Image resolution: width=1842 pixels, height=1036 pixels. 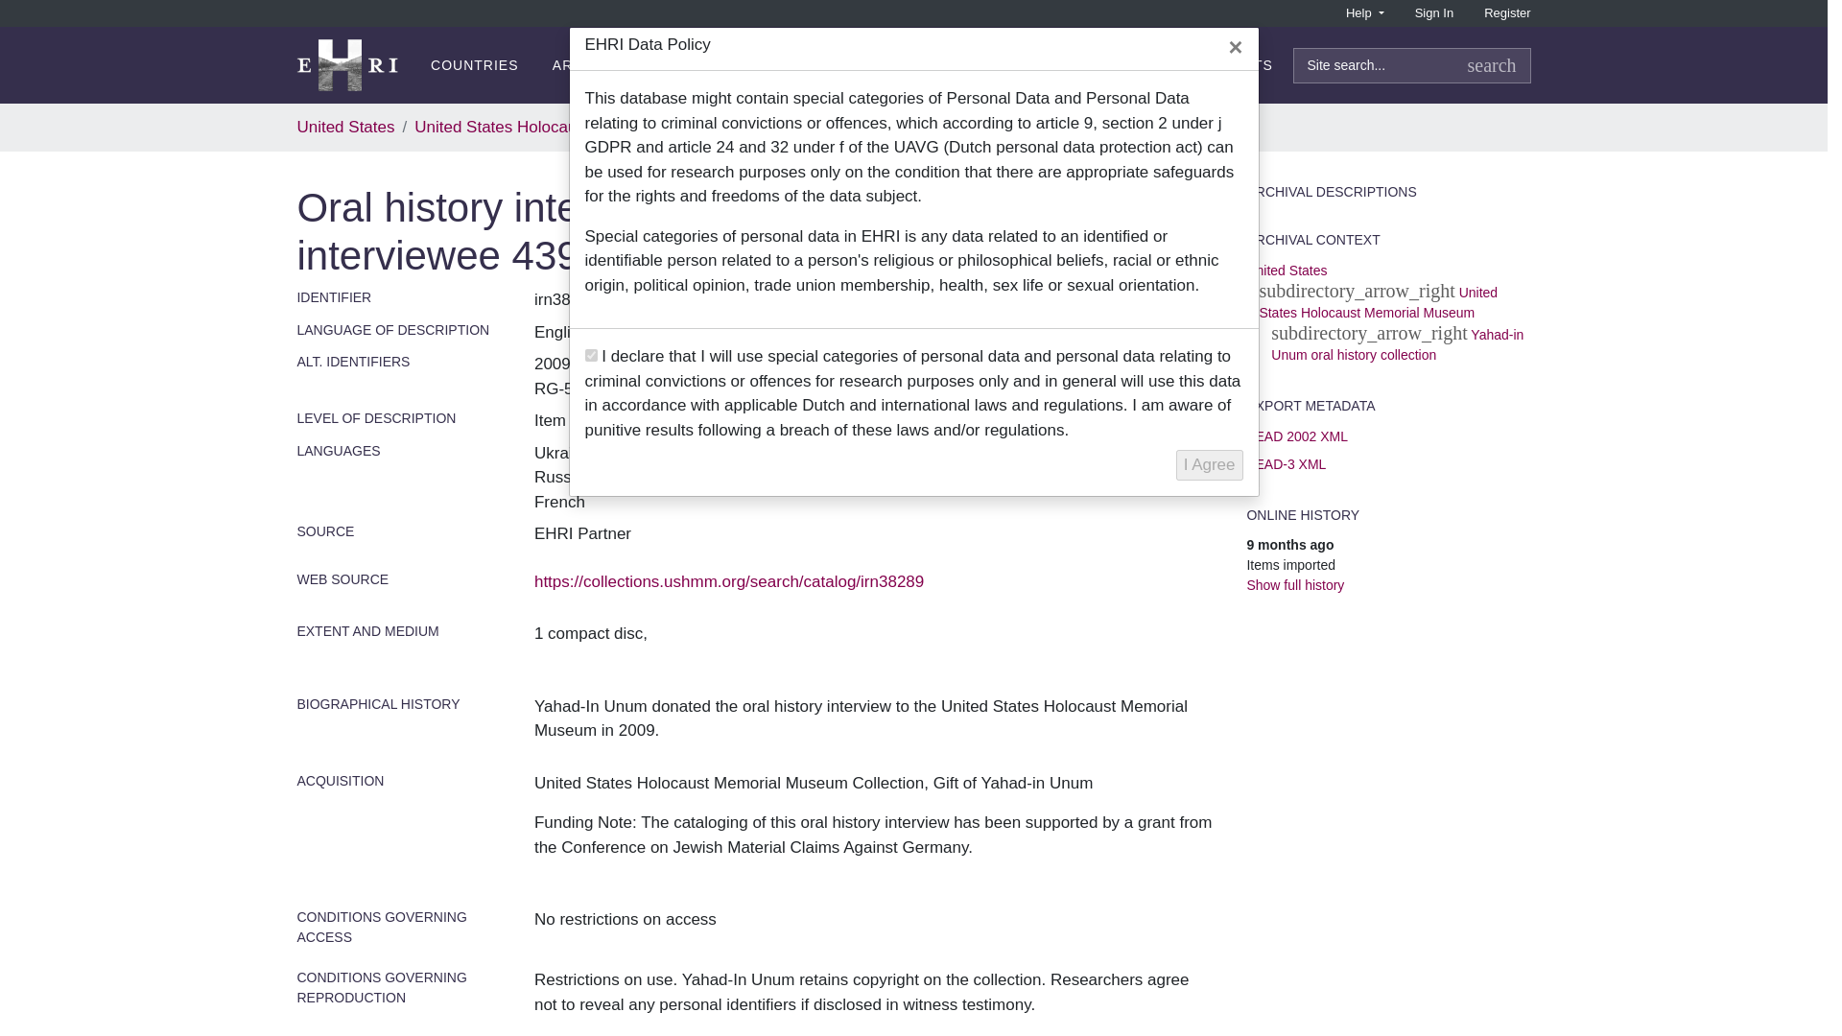 What do you see at coordinates (355, 65) in the screenshot?
I see `Home` at bounding box center [355, 65].